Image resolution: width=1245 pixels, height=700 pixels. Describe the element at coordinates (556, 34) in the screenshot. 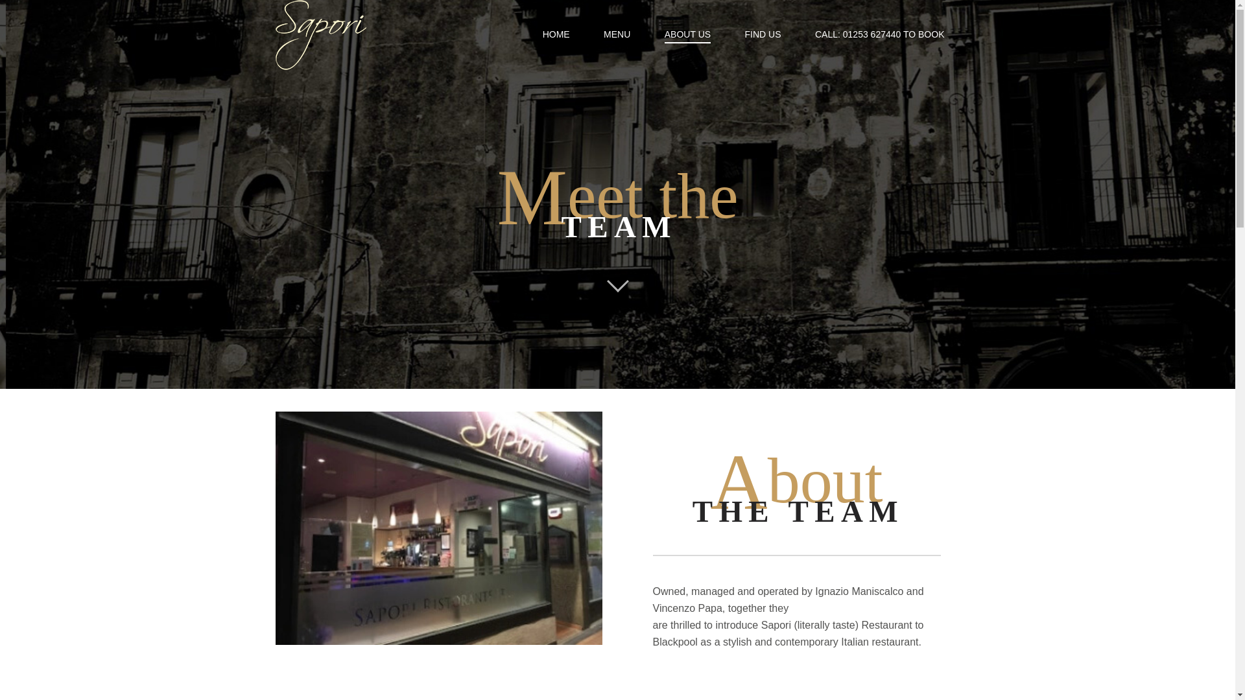

I see `HOME` at that location.